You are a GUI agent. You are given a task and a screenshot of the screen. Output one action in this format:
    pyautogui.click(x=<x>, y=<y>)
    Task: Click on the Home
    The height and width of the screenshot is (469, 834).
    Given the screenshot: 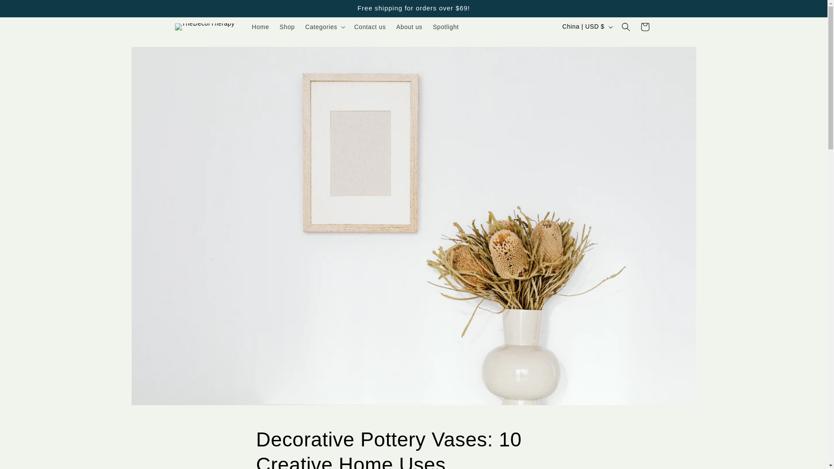 What is the action you would take?
    pyautogui.click(x=261, y=27)
    